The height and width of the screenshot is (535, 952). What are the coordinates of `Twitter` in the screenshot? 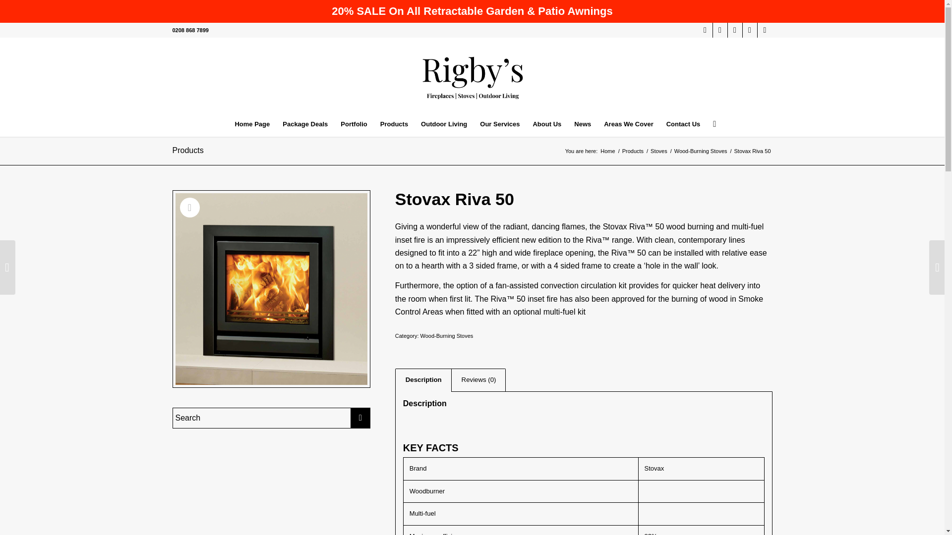 It's located at (705, 30).